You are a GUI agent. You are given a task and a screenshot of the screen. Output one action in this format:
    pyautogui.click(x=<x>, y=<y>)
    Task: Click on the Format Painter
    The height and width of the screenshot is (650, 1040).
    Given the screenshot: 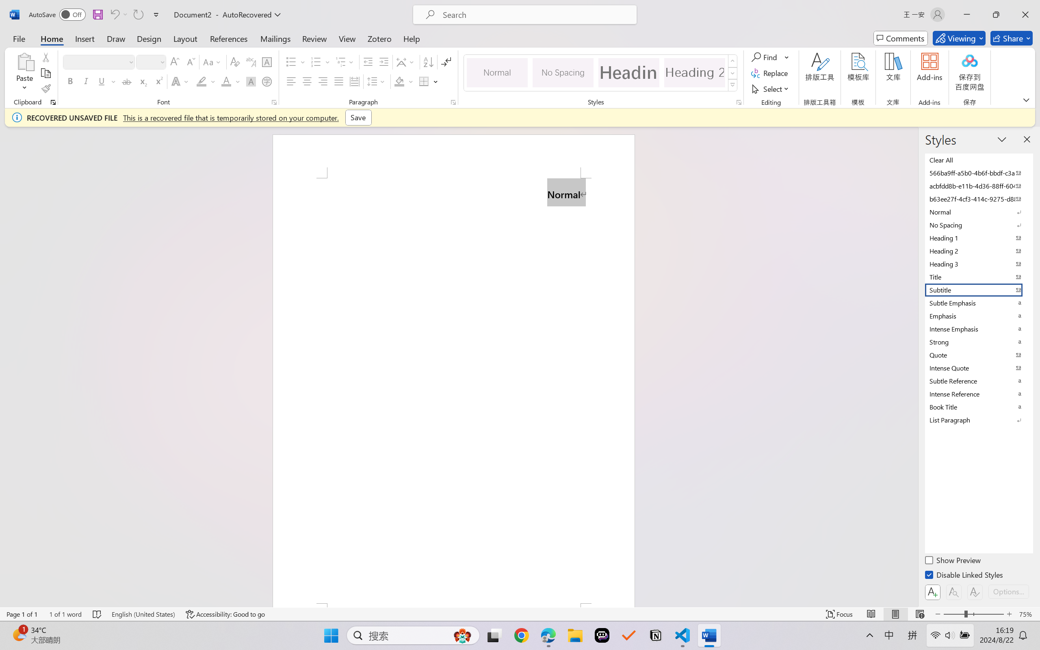 What is the action you would take?
    pyautogui.click(x=45, y=89)
    